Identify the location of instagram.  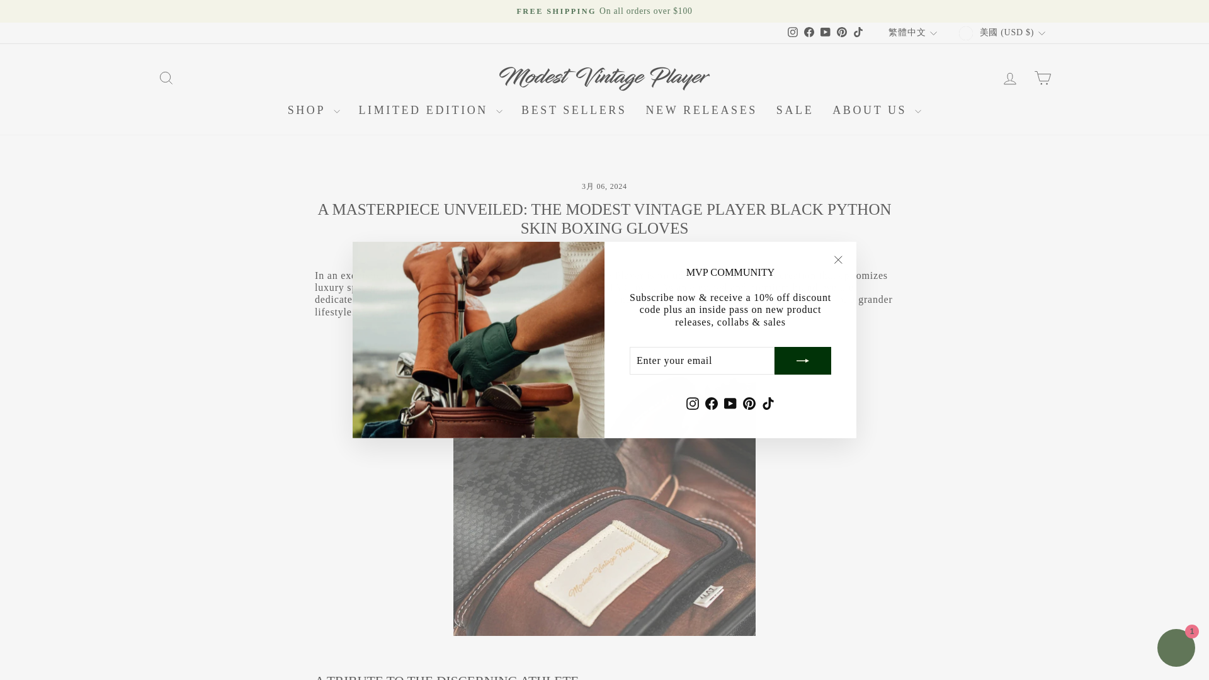
(793, 32).